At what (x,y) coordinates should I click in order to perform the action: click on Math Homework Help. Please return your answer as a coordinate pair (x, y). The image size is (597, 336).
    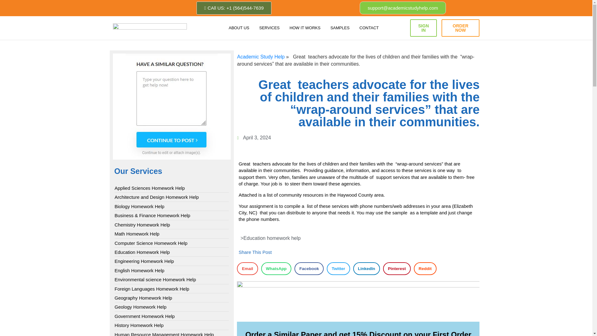
    Looking at the image, I should click on (137, 234).